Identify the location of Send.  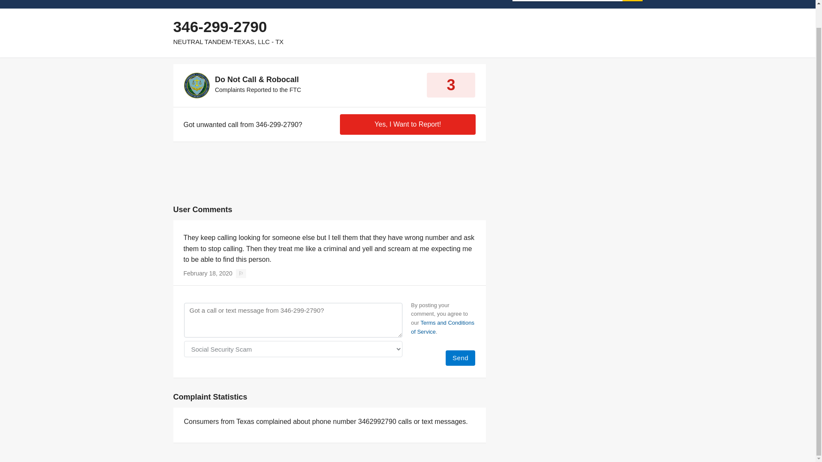
(460, 358).